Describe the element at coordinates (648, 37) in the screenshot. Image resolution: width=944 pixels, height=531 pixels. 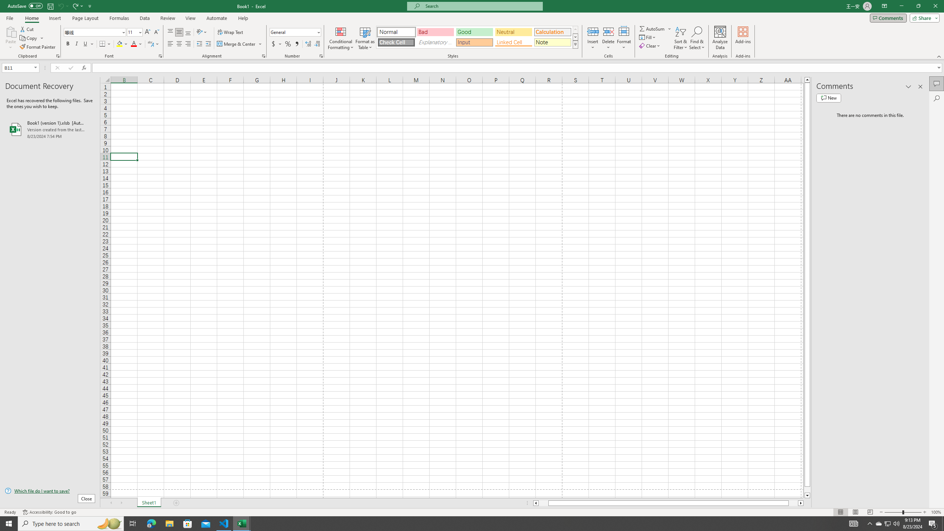
I see `Fill` at that location.